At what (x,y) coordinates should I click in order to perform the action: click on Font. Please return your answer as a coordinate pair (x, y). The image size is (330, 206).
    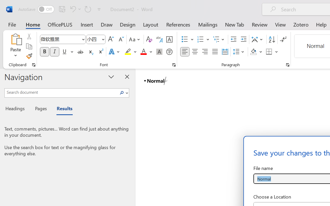
    Looking at the image, I should click on (60, 39).